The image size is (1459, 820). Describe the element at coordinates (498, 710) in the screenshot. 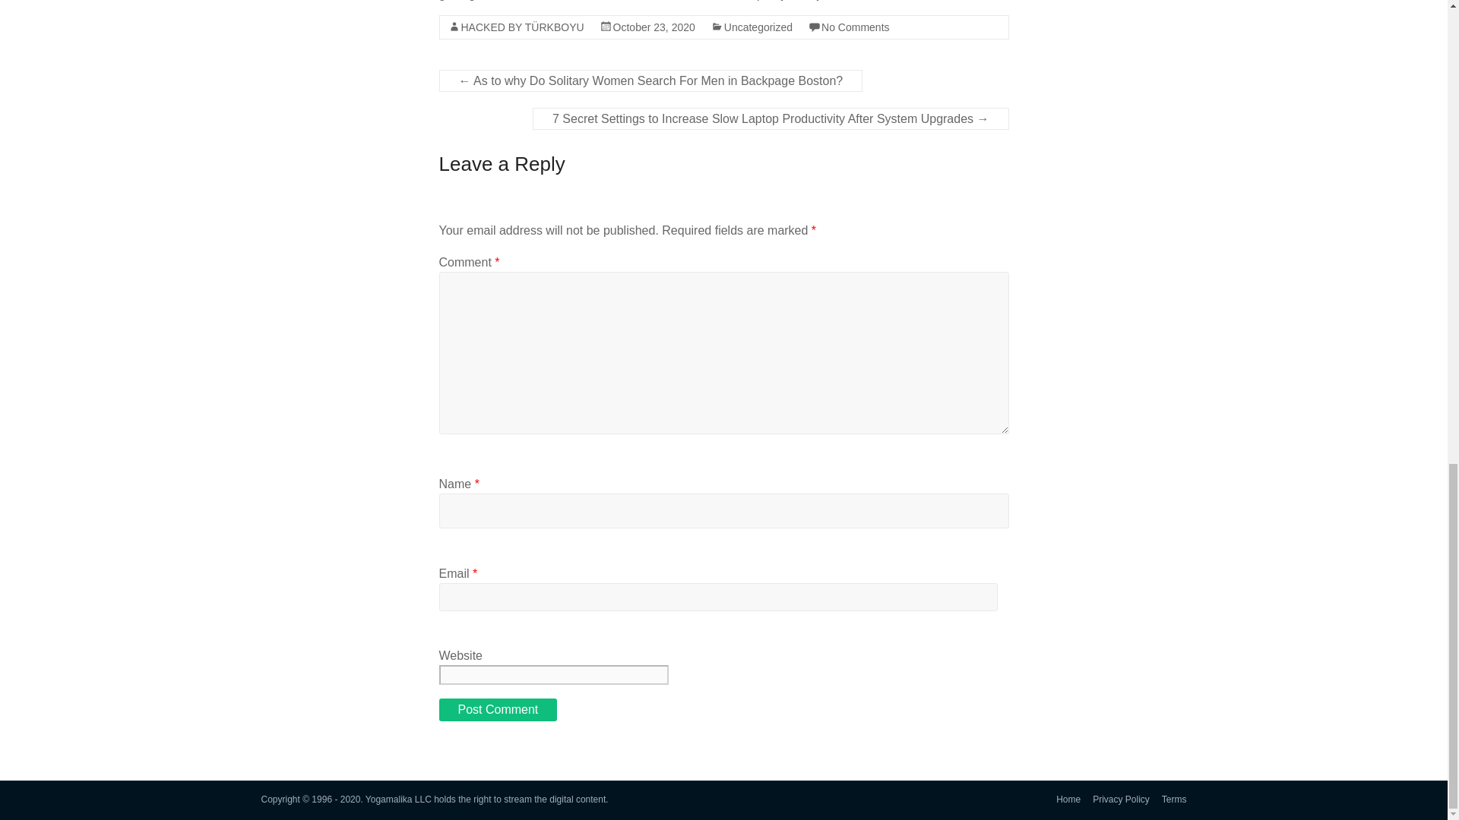

I see `Post Comment` at that location.